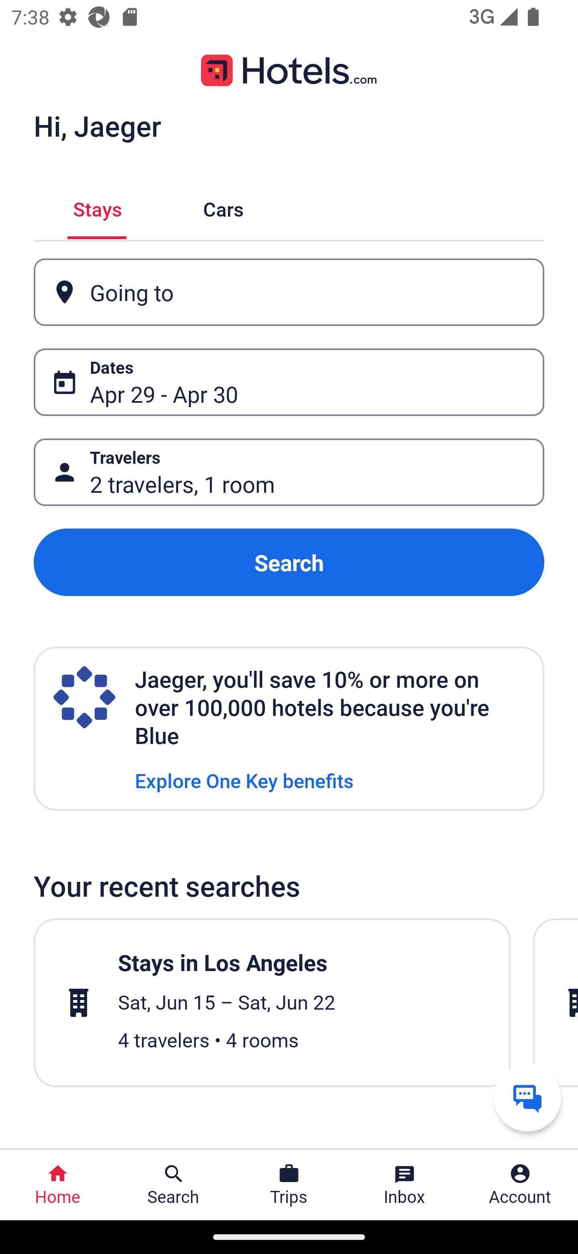 This screenshot has width=578, height=1254. I want to click on Get help from a virtual agent, so click(527, 1097).